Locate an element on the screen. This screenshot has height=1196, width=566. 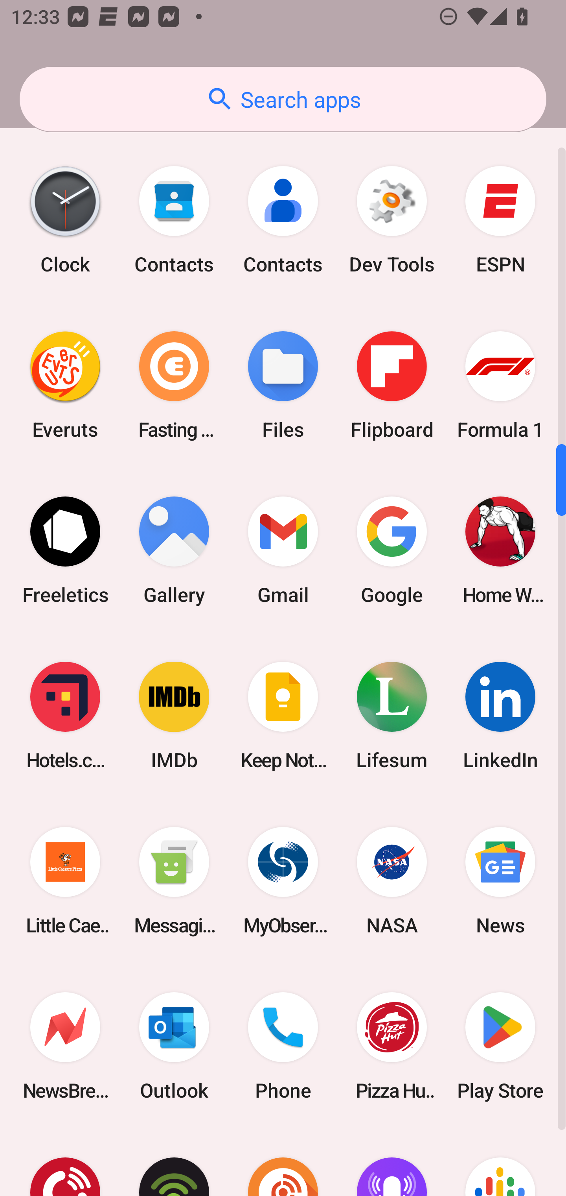
Contacts is located at coordinates (283, 220).